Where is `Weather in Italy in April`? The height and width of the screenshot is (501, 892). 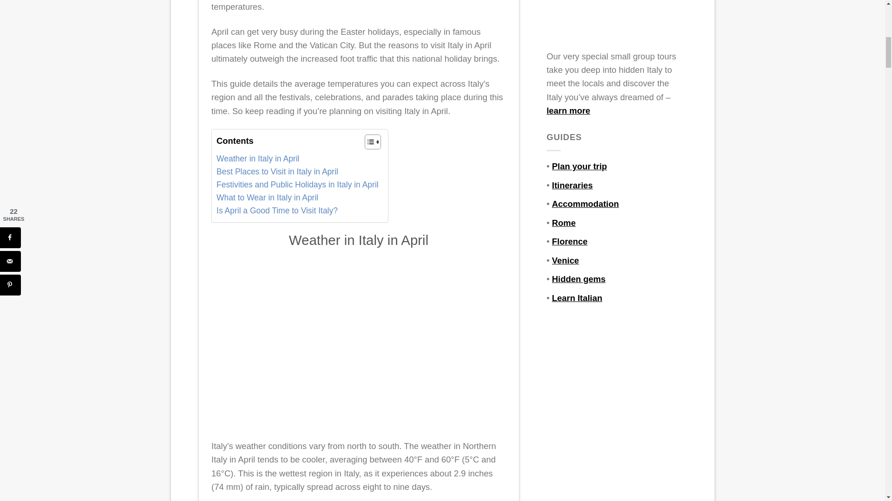 Weather in Italy in April is located at coordinates (257, 159).